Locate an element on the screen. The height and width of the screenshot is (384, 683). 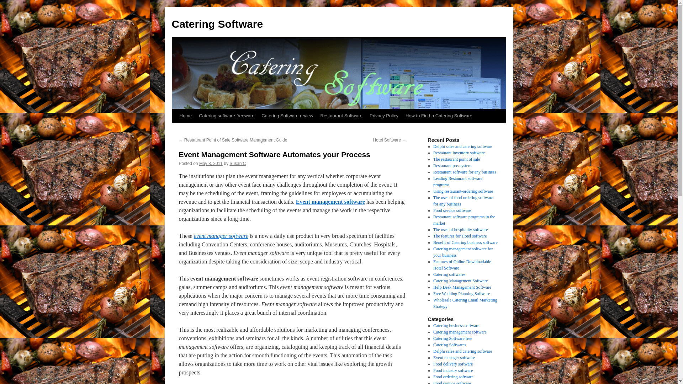
Restaurant inventory software is located at coordinates (459, 153).